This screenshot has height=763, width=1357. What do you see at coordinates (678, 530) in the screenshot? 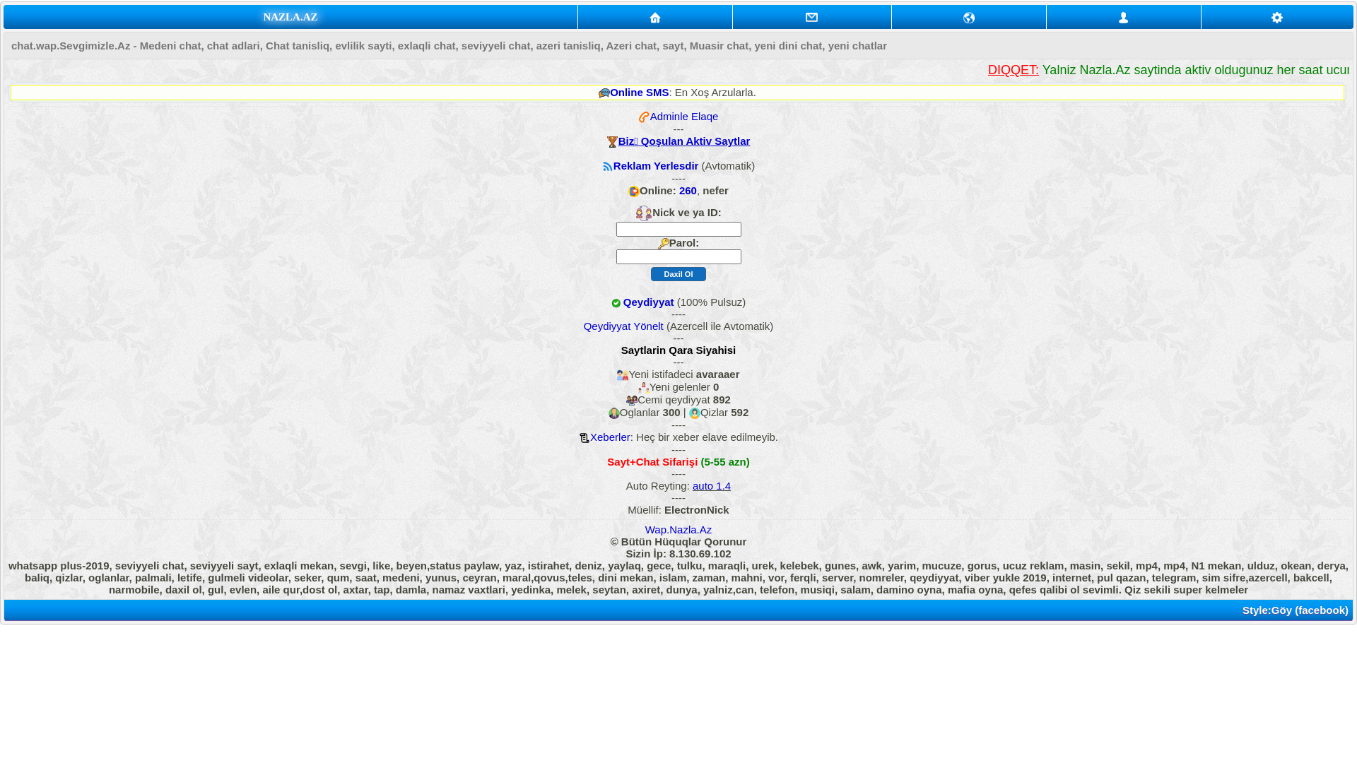
I see `Wap.Nazla.Az` at bounding box center [678, 530].